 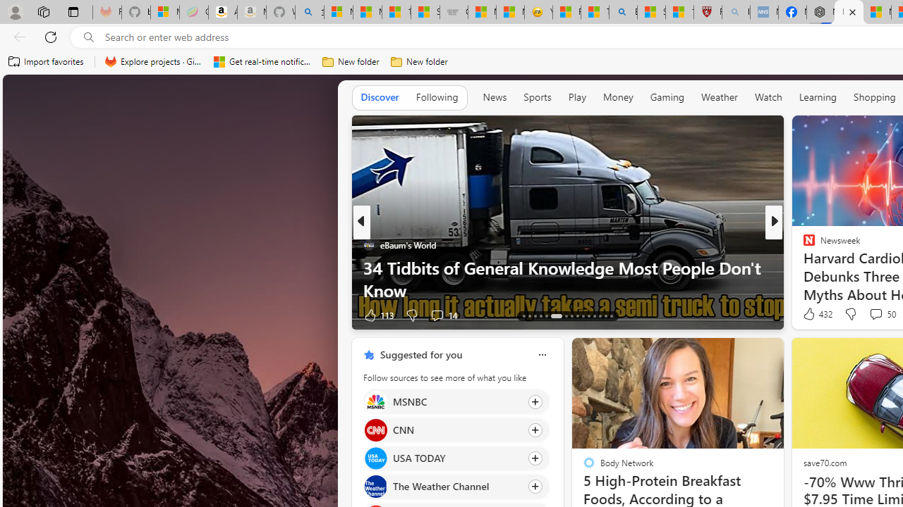 I want to click on CNN, so click(x=375, y=430).